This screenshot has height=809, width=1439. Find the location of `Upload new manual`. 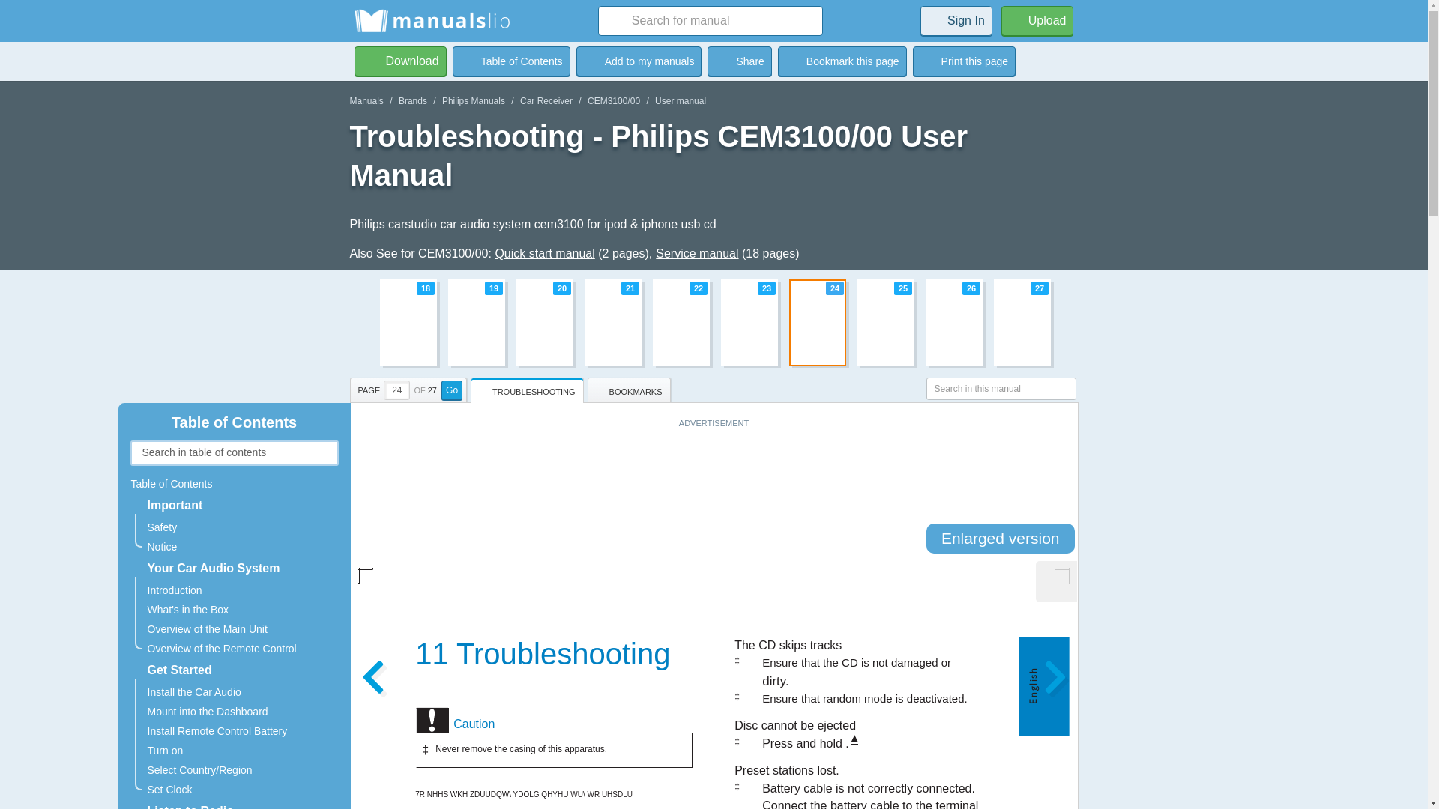

Upload new manual is located at coordinates (1037, 20).